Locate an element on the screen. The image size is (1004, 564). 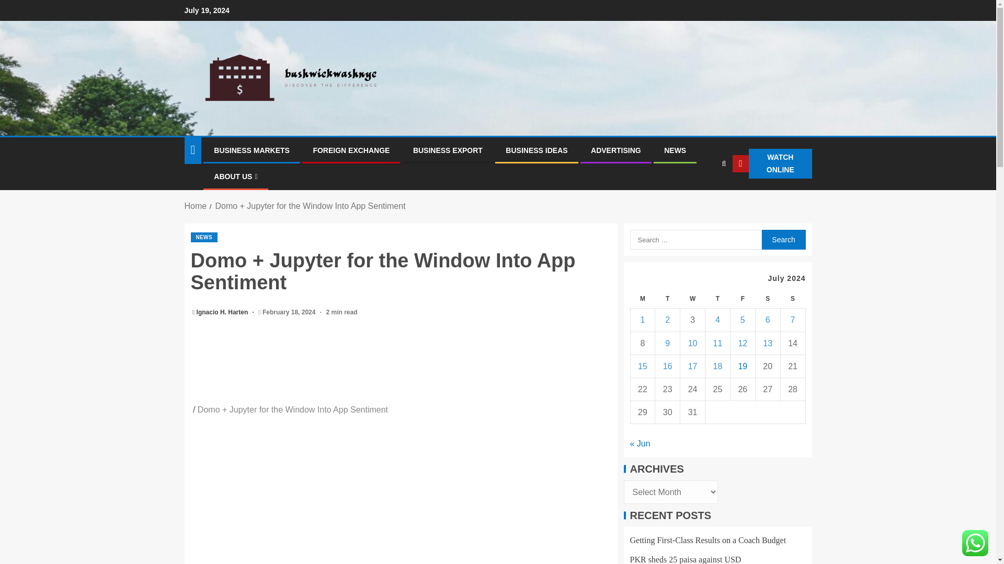
Ignacio H. Harten is located at coordinates (223, 312).